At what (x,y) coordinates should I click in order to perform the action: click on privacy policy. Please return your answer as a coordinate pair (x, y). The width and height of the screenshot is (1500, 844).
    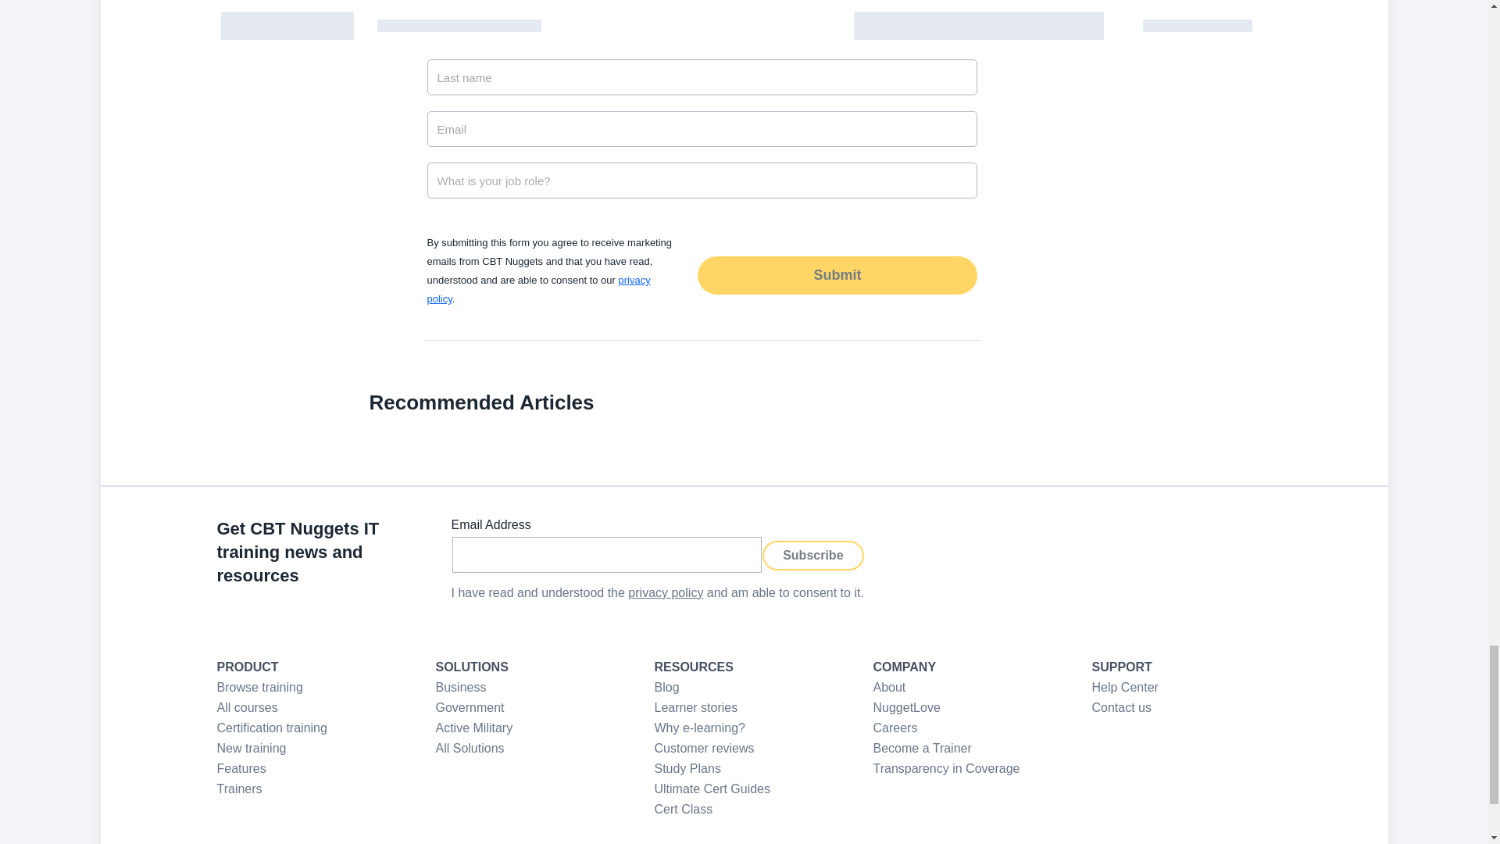
    Looking at the image, I should click on (666, 592).